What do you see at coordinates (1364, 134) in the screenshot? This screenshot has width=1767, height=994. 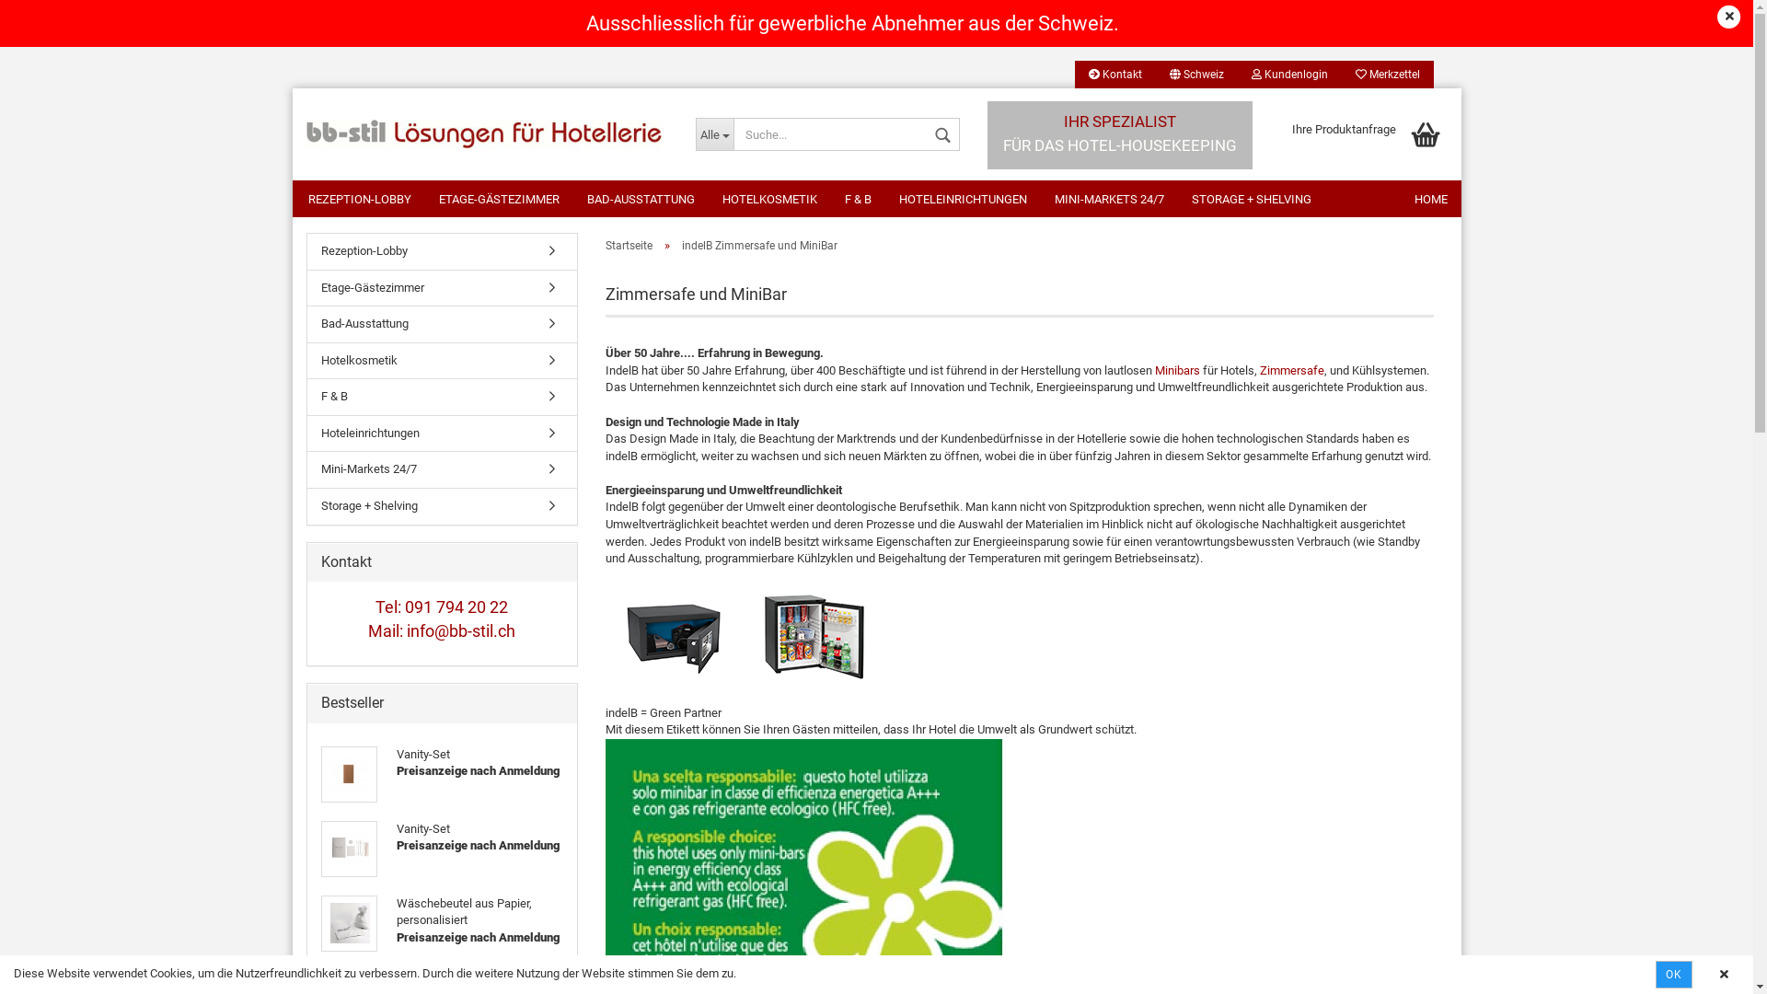 I see `Ihre Produktanfrage` at bounding box center [1364, 134].